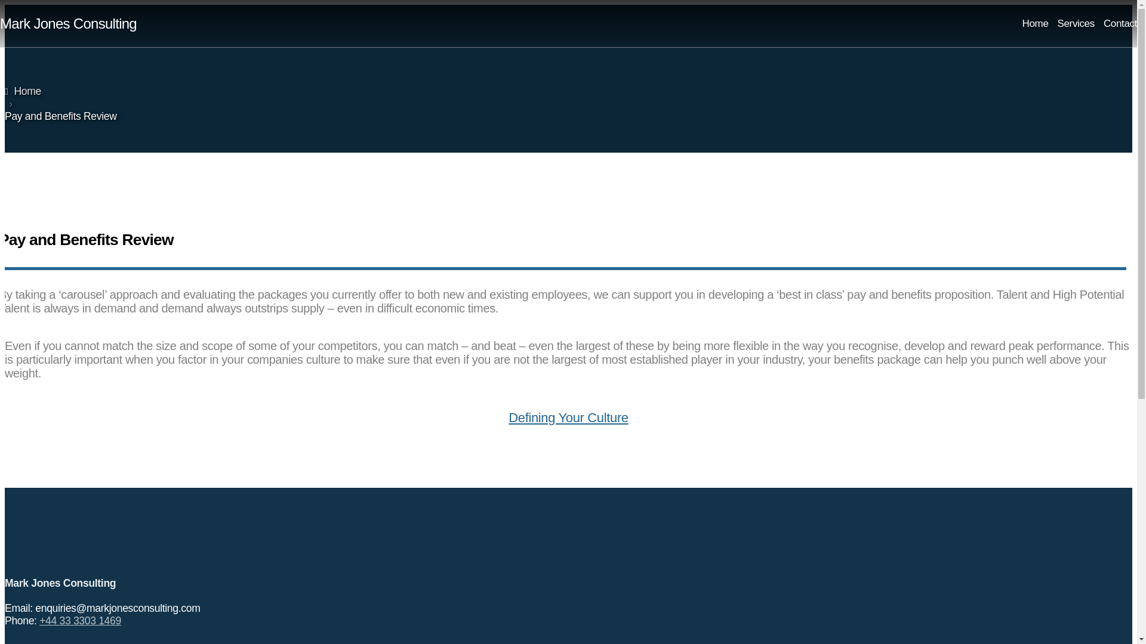  Describe the element at coordinates (23, 91) in the screenshot. I see `Home` at that location.